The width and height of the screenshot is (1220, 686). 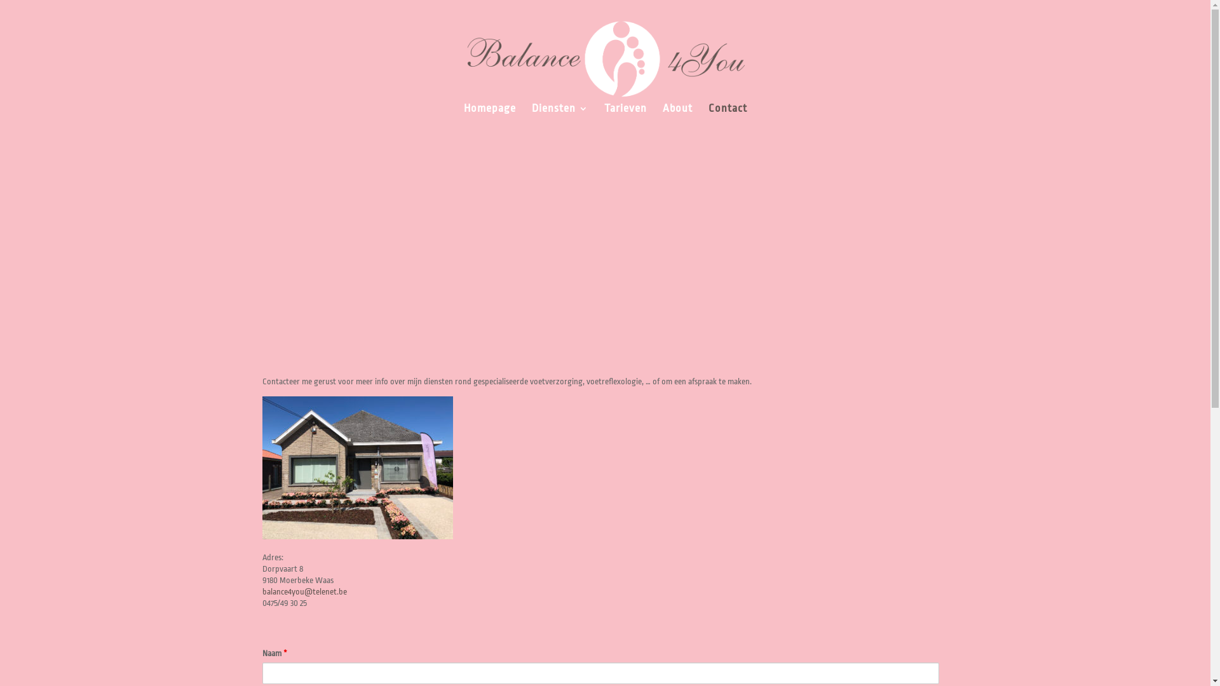 I want to click on Contact, so click(x=727, y=118).